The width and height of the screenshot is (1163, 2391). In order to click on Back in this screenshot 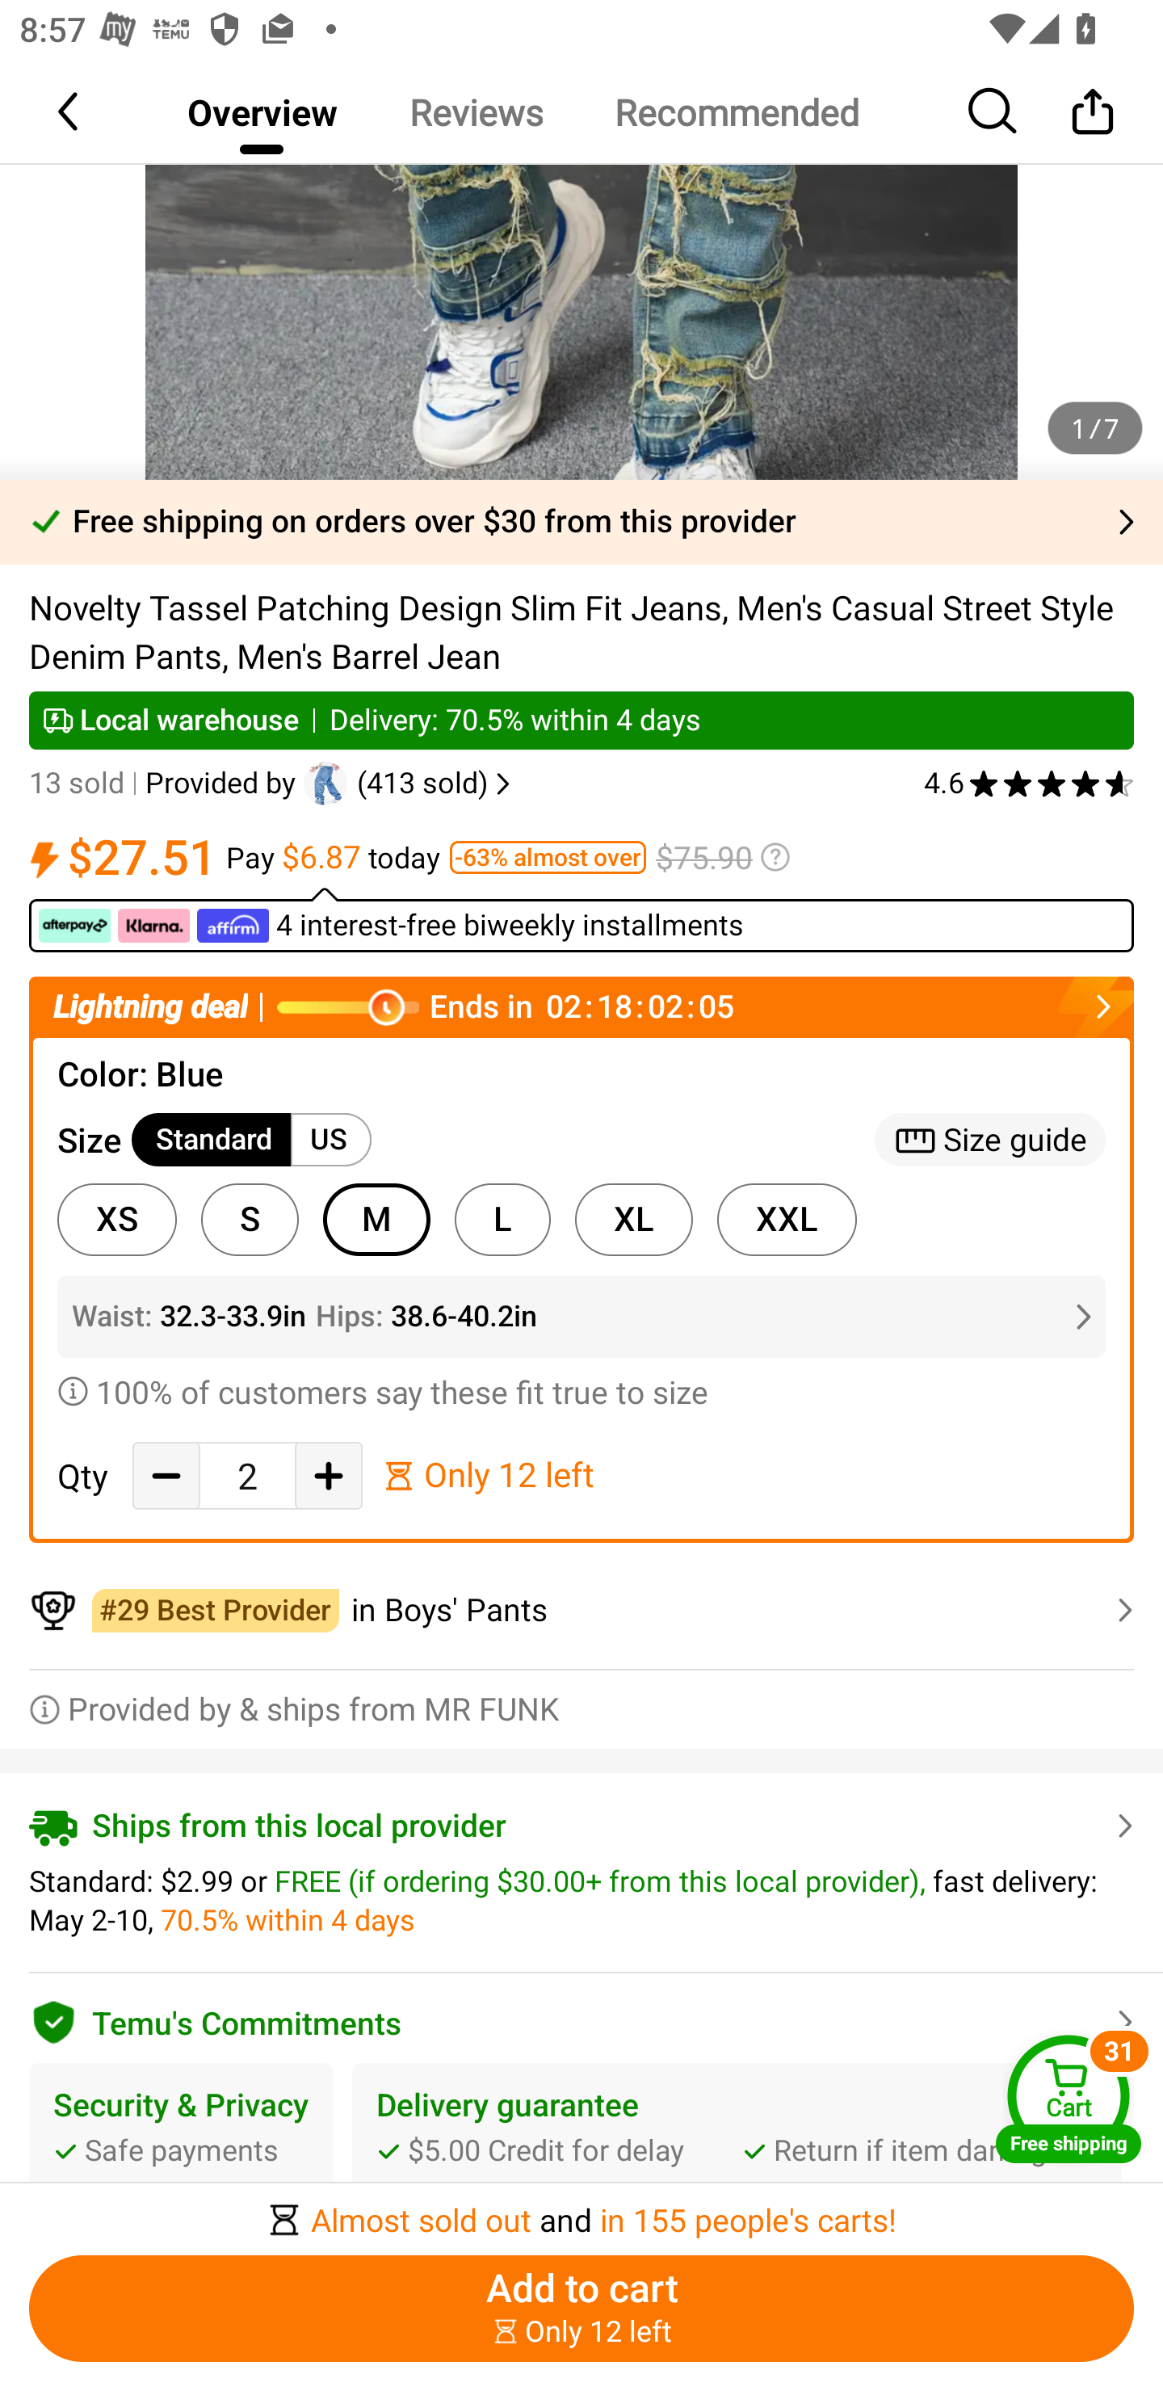, I will do `click(70, 111)`.